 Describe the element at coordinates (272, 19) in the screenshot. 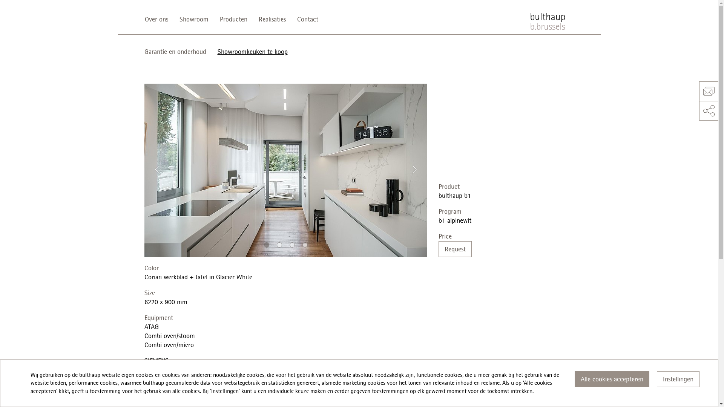

I see `Realisaties` at that location.